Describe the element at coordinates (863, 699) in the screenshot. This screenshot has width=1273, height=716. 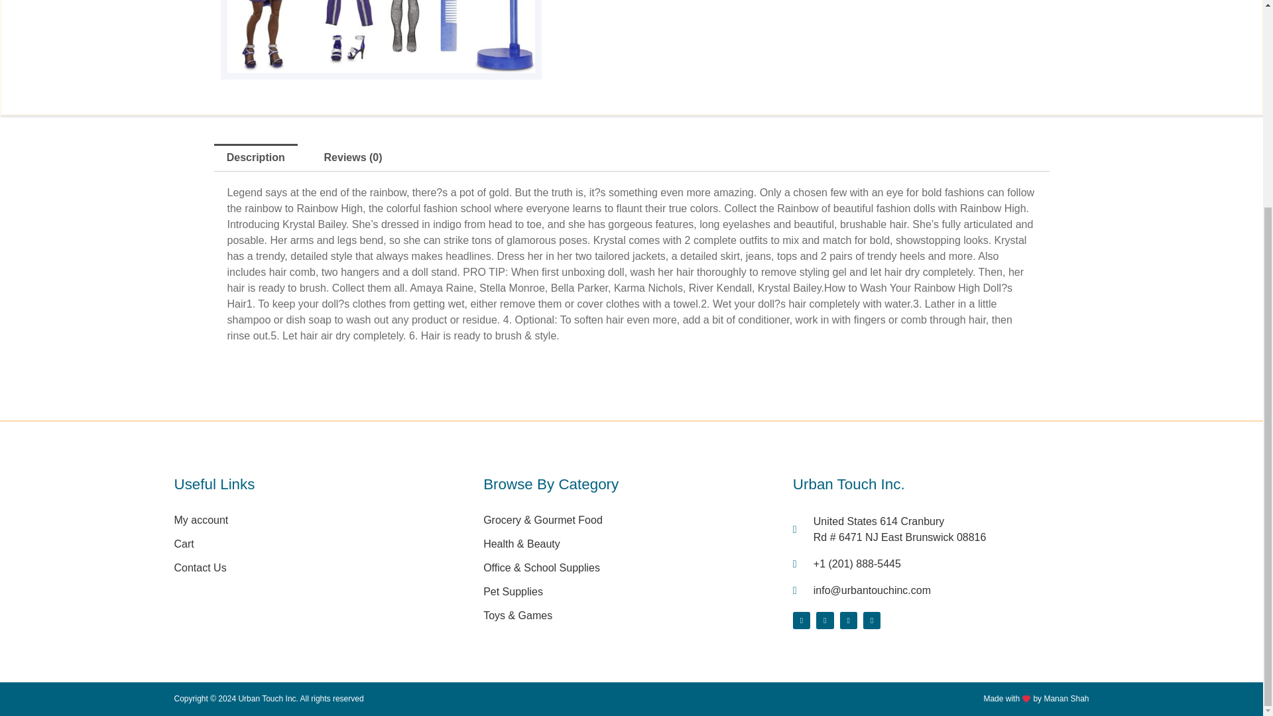
I see `Made with by Manan Shah` at that location.